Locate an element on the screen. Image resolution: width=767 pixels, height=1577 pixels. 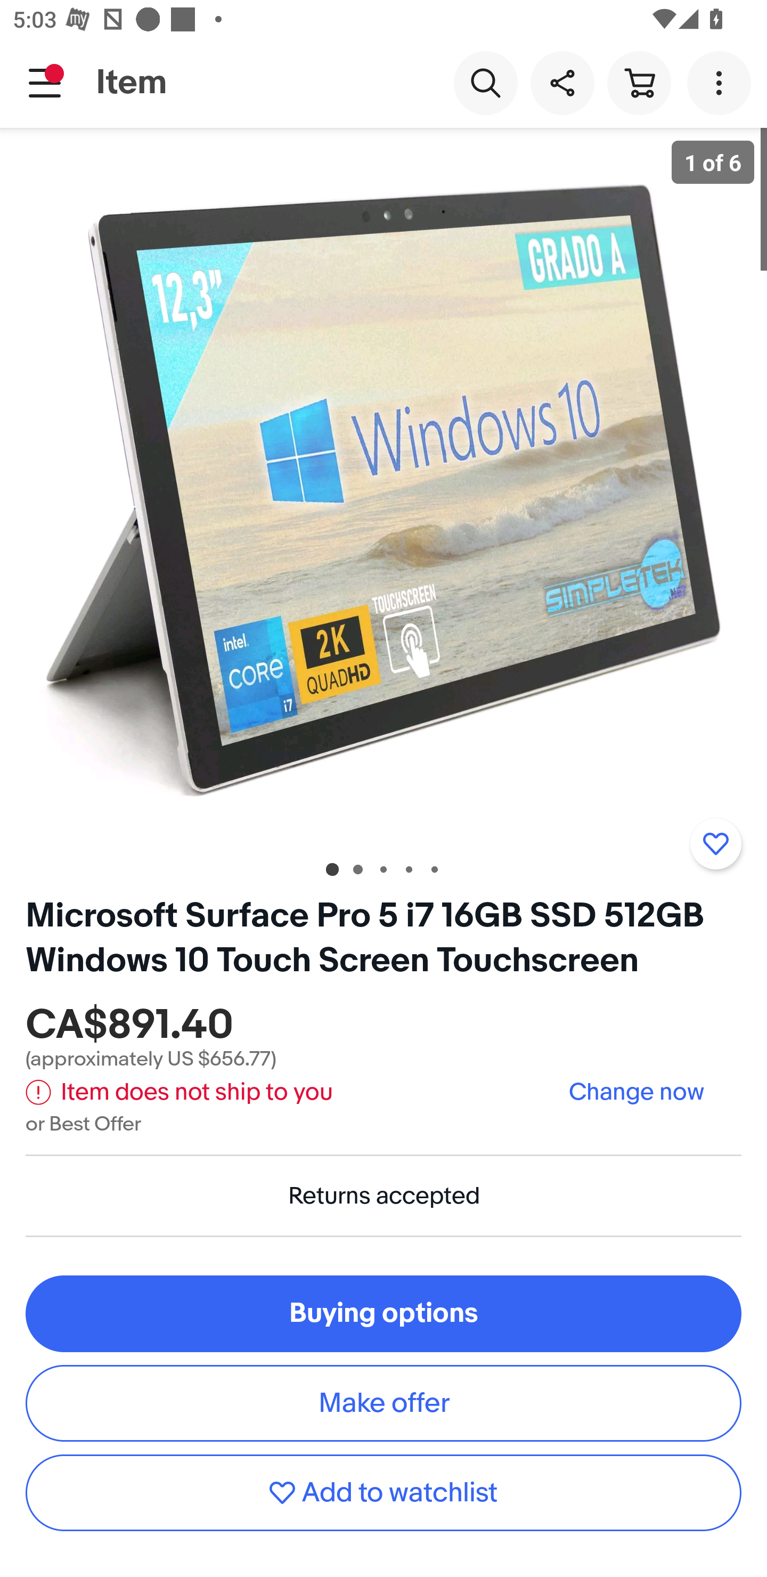
Buying options is located at coordinates (383, 1313).